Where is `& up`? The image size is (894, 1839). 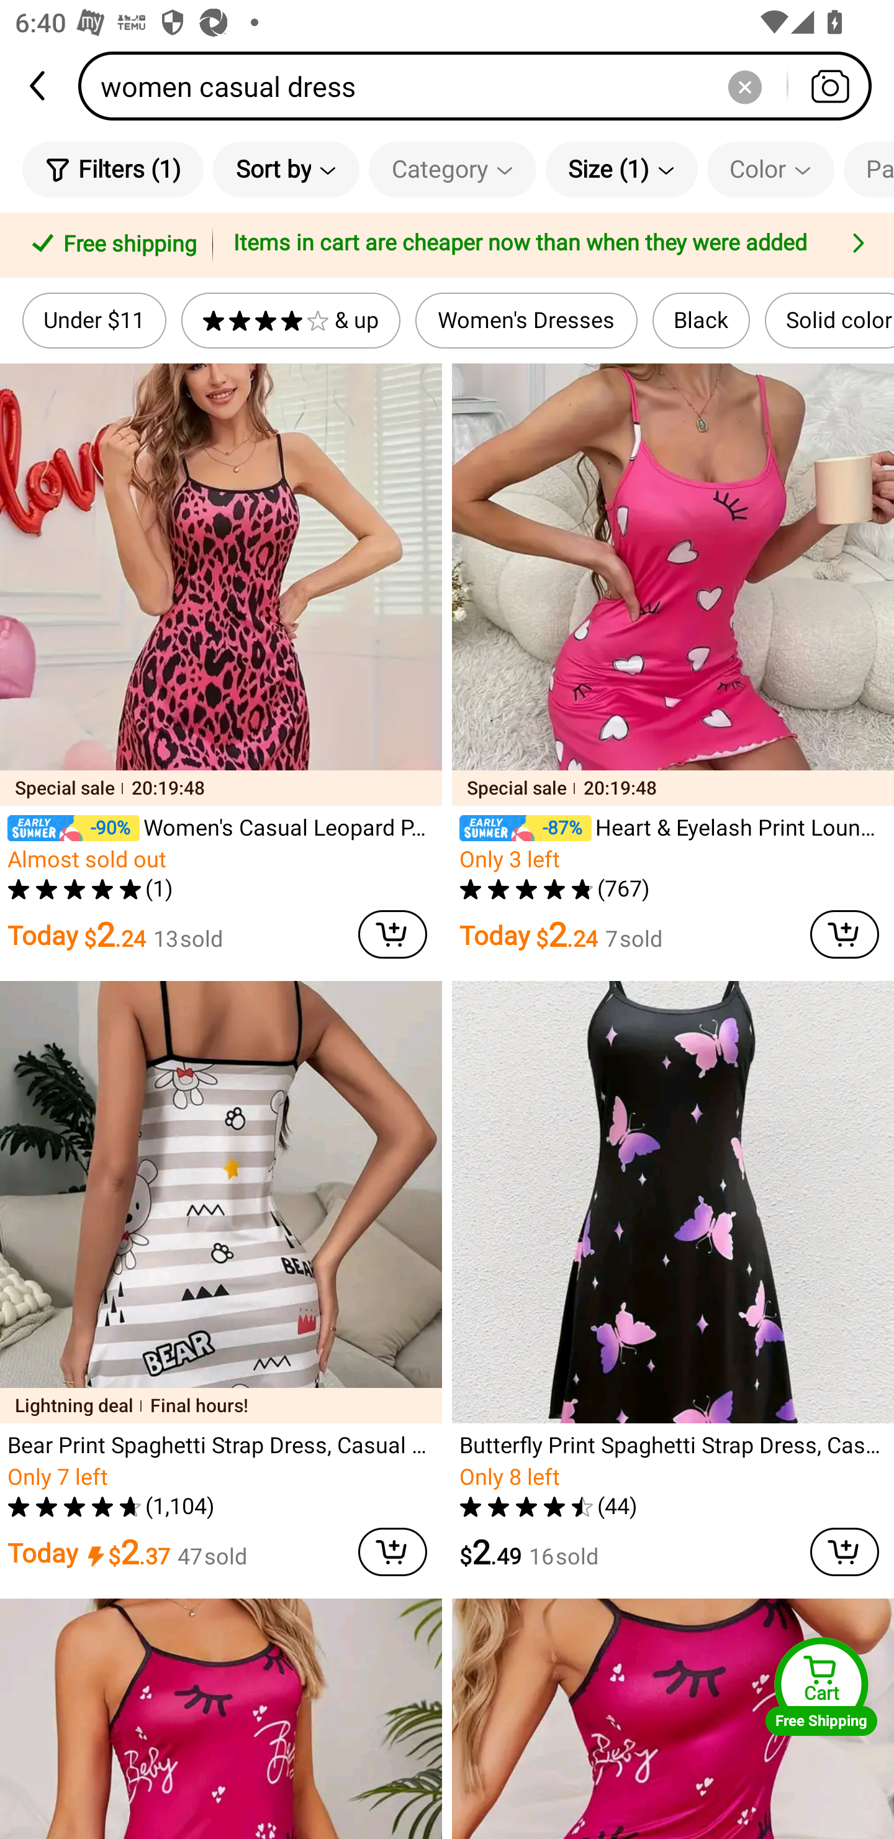 & up is located at coordinates (291, 321).